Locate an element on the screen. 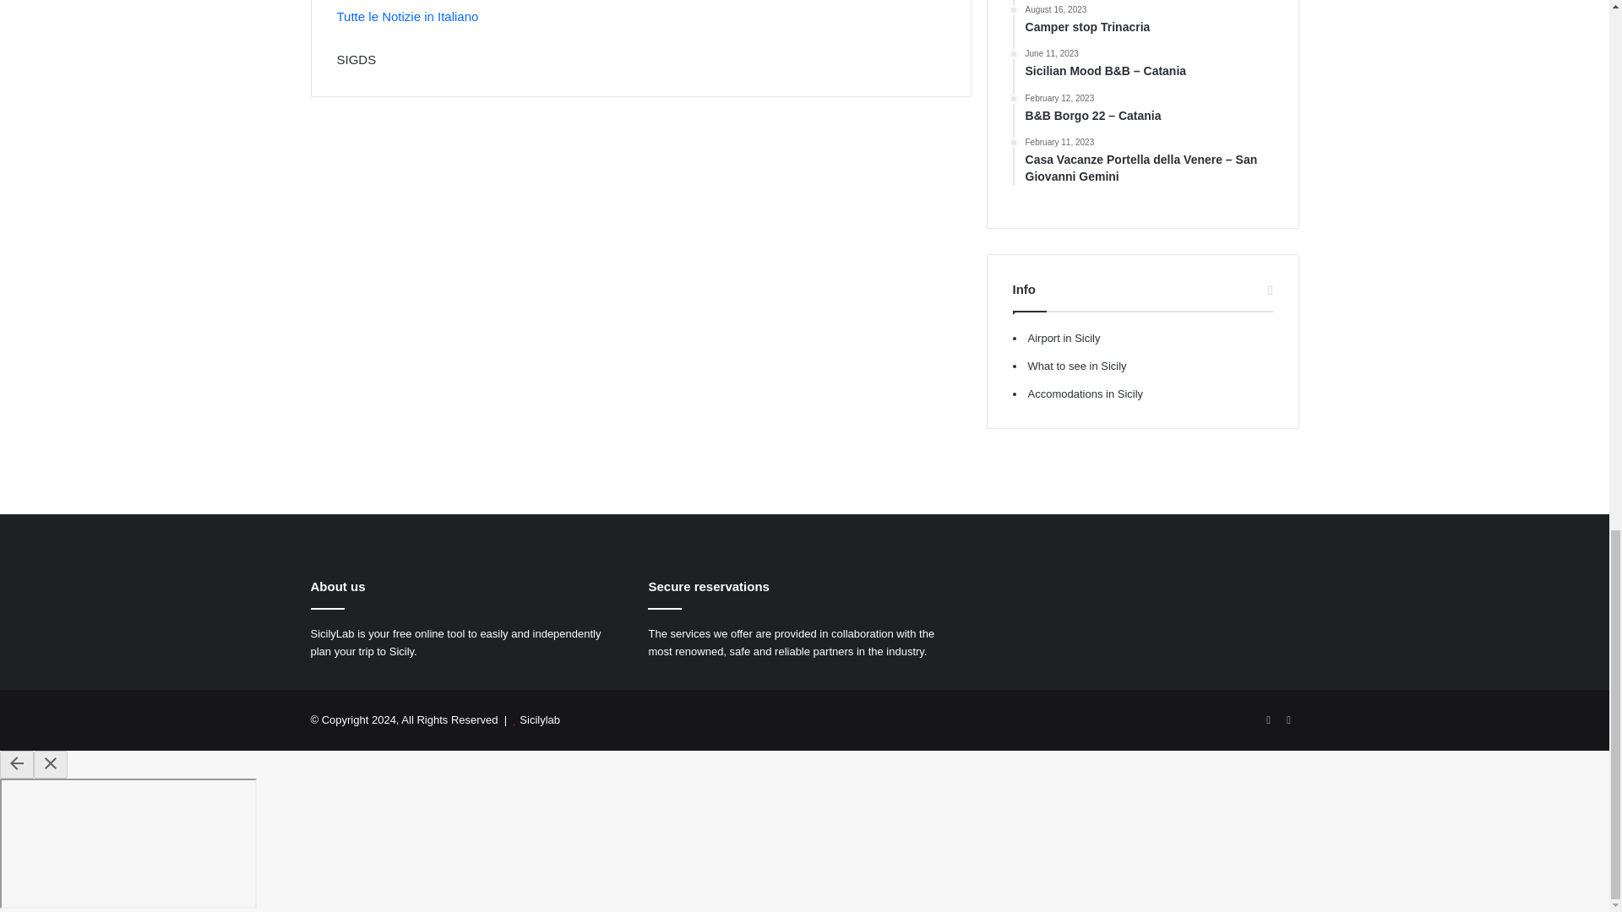 The image size is (1622, 912). Sicilian news is located at coordinates (373, 1).